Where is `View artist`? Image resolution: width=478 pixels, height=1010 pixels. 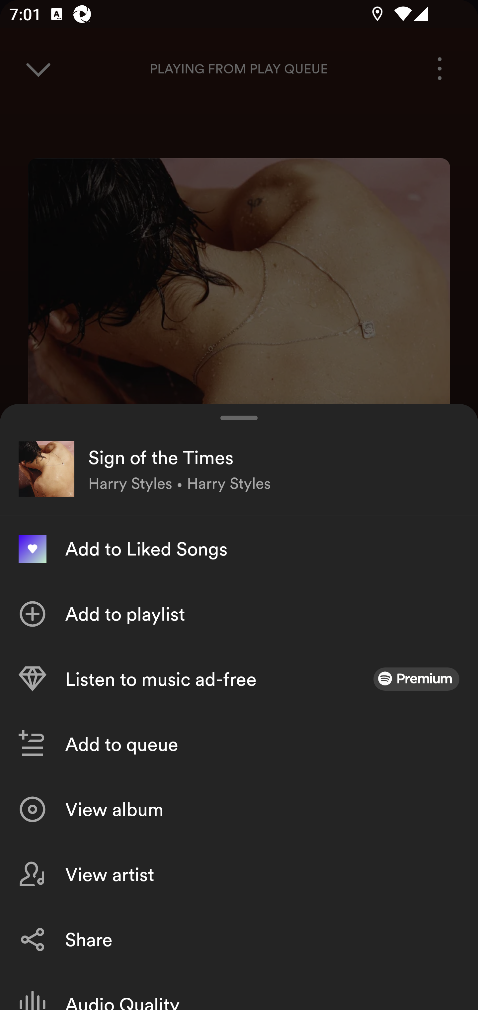 View artist is located at coordinates (239, 874).